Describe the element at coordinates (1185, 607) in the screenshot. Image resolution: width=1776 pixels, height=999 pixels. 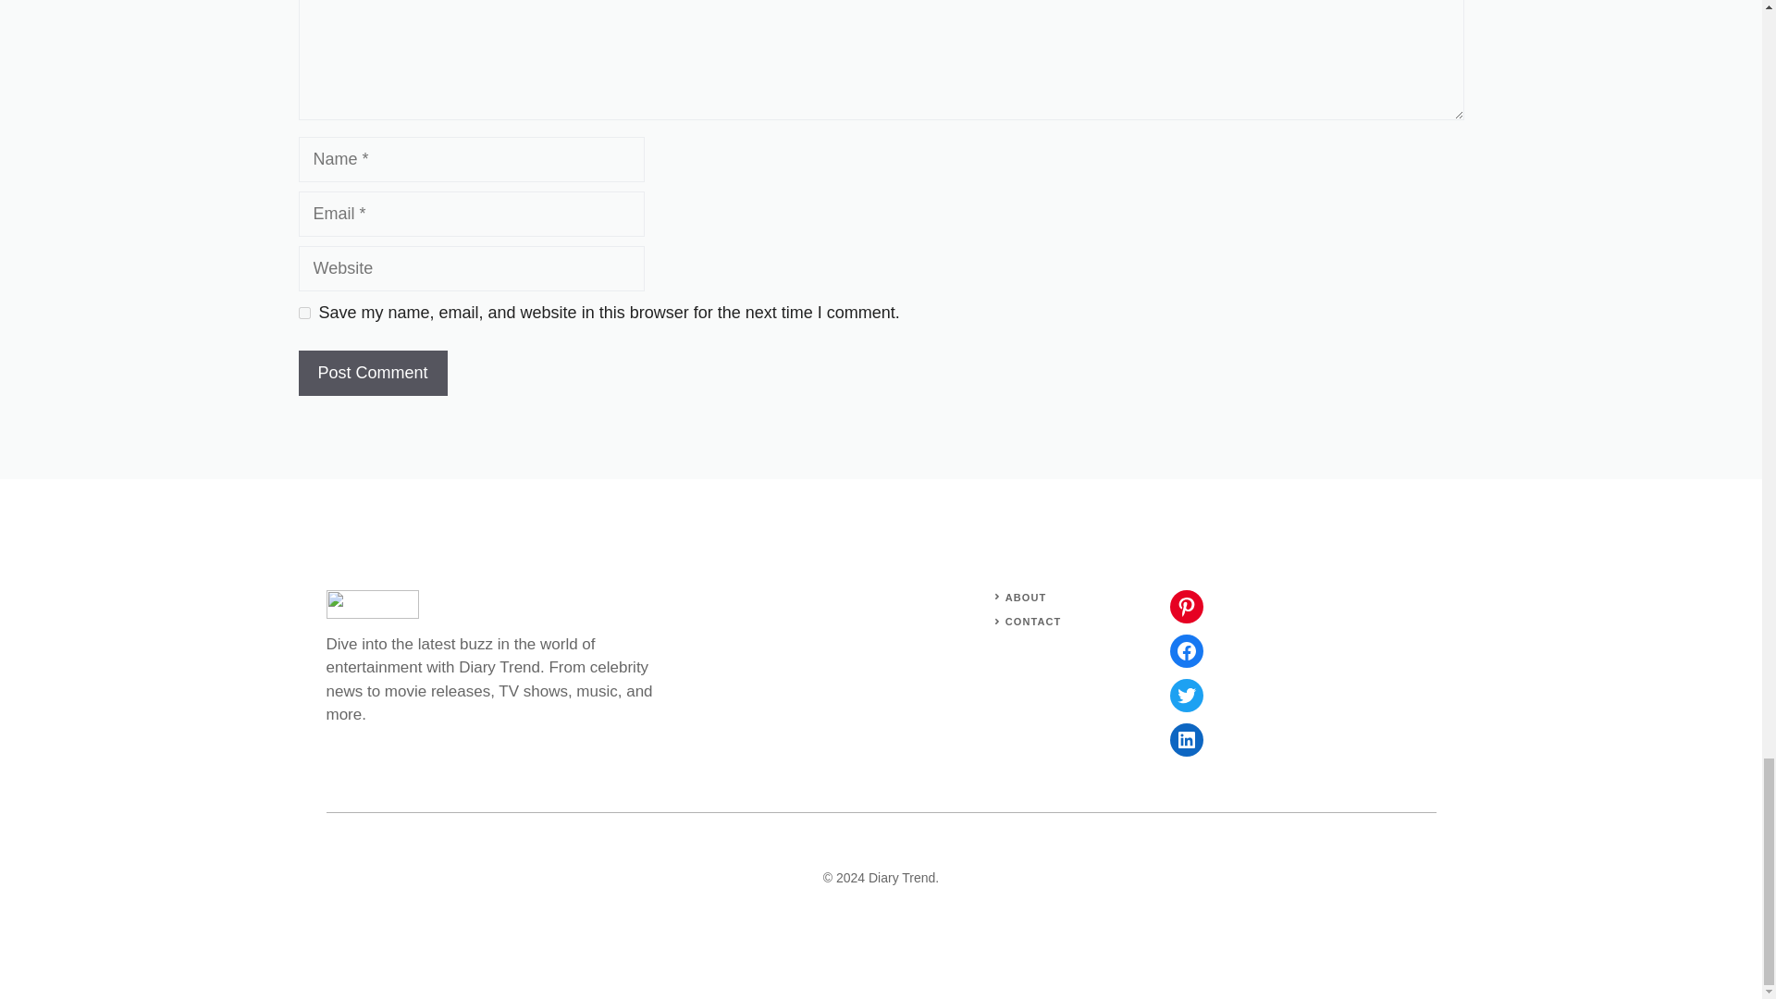
I see `Pinterest` at that location.